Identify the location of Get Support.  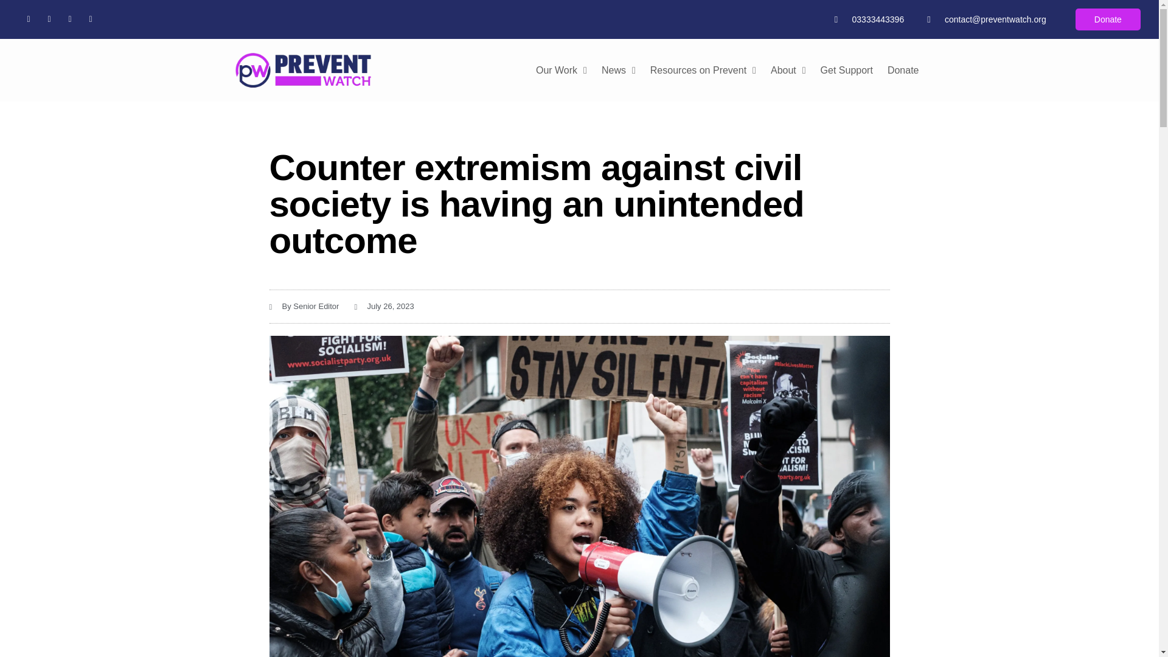
(847, 71).